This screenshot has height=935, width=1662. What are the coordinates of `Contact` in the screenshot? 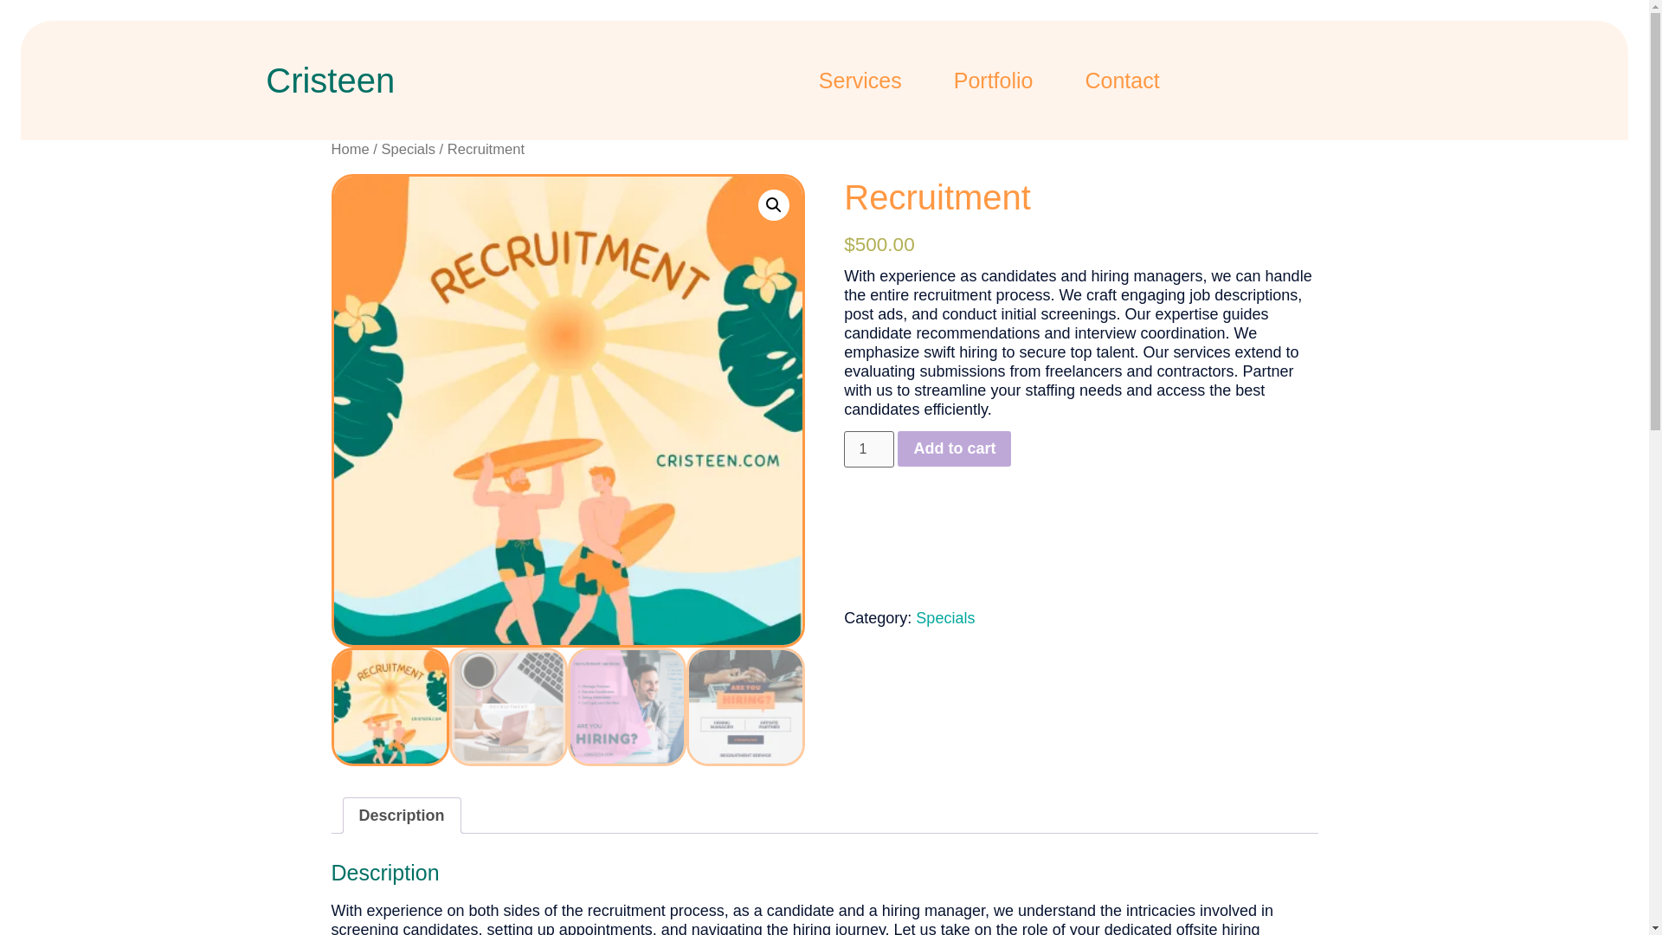 It's located at (1122, 80).